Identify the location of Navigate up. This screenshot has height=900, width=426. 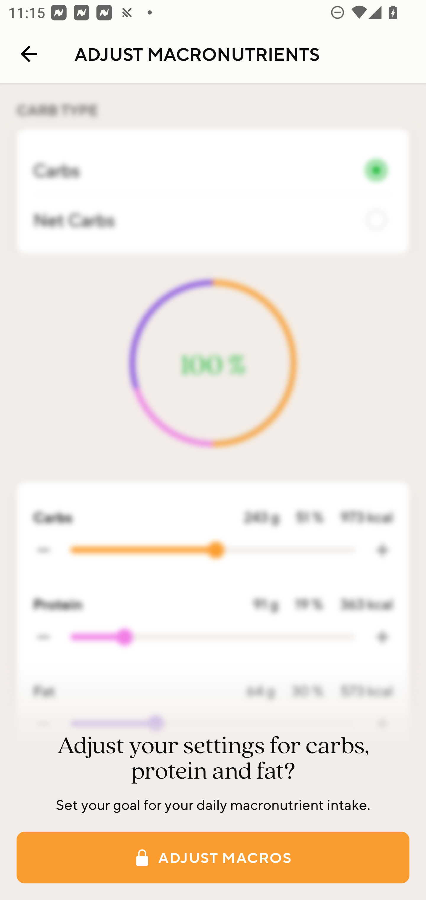
(29, 54).